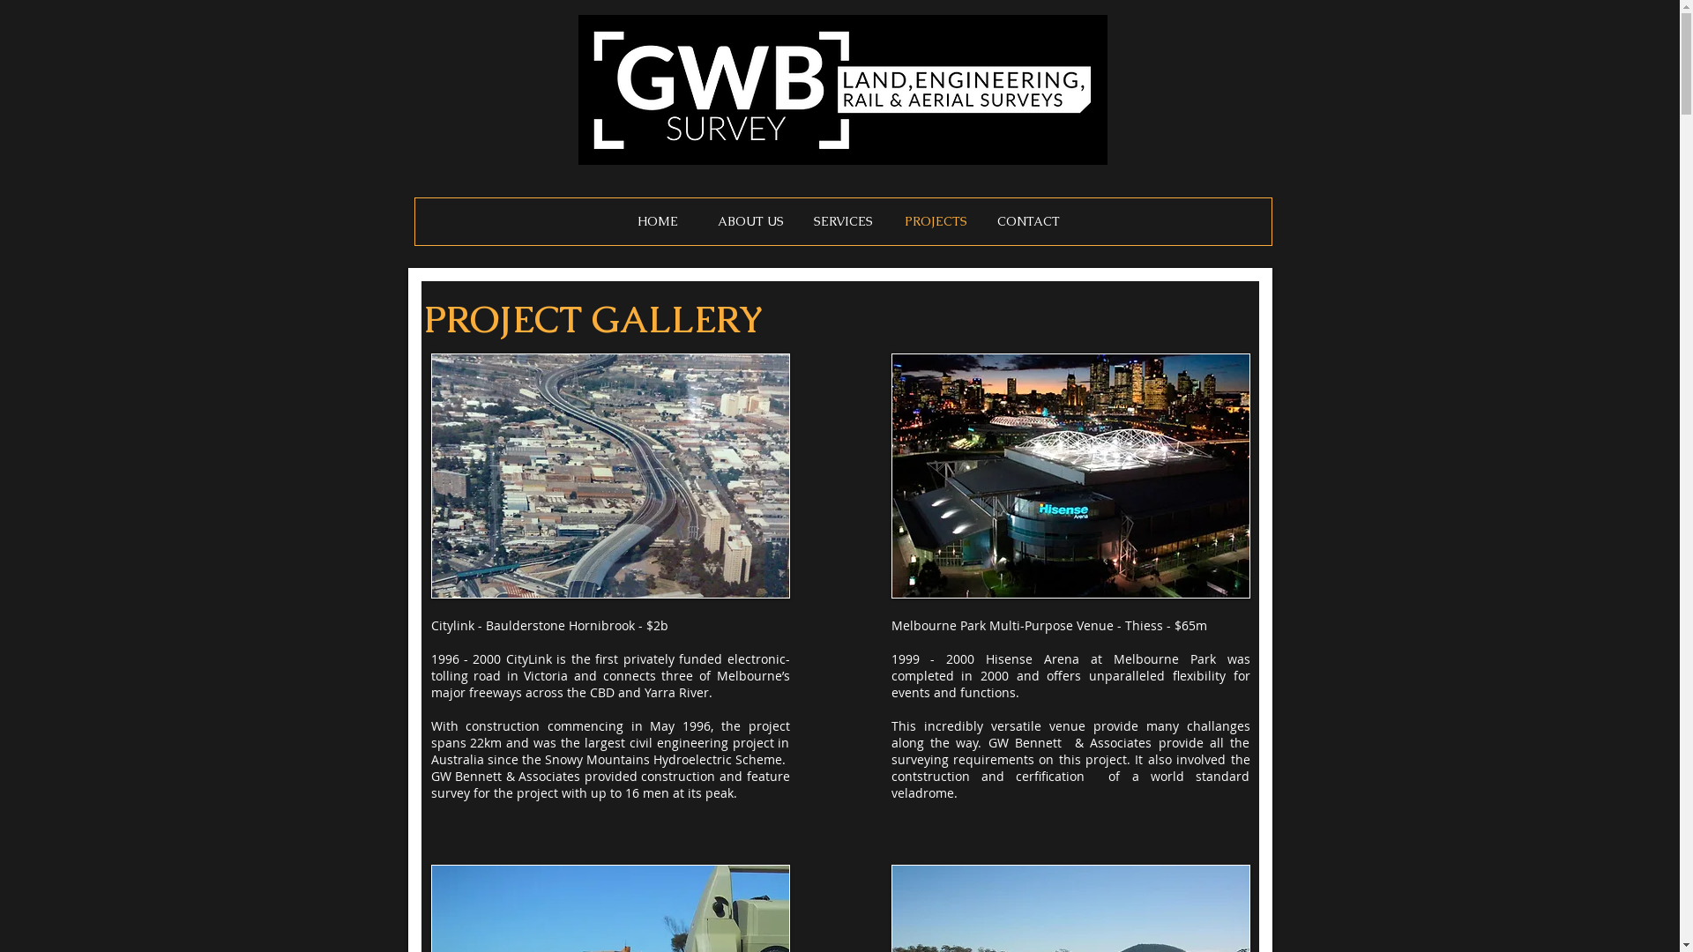 The height and width of the screenshot is (952, 1693). What do you see at coordinates (750, 221) in the screenshot?
I see `ABOUT US` at bounding box center [750, 221].